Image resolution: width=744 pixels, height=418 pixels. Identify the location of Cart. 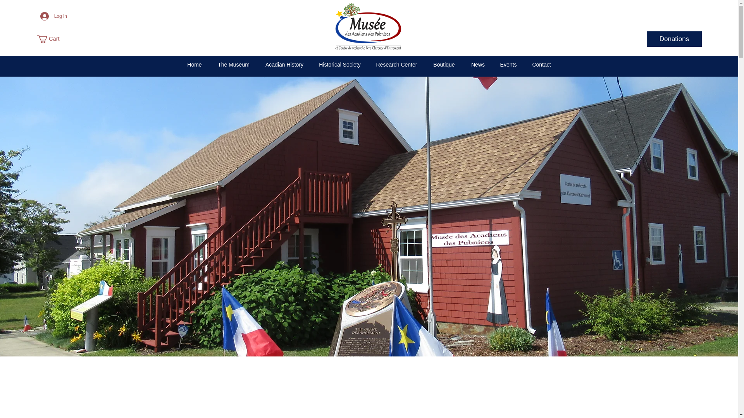
(52, 39).